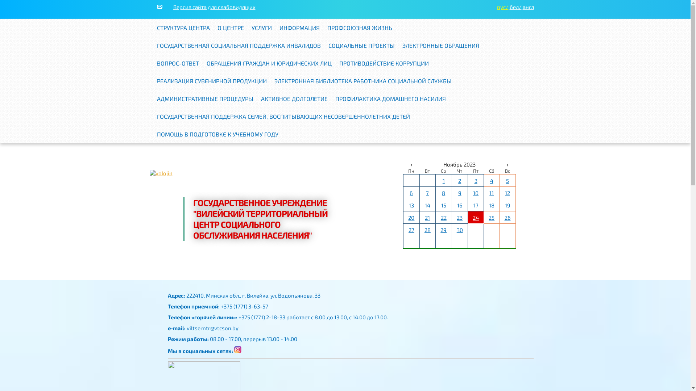  I want to click on 8, so click(444, 193).